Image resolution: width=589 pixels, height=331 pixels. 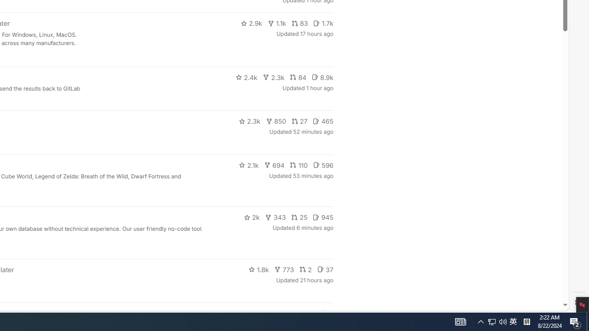 I want to click on 143, so click(x=290, y=314).